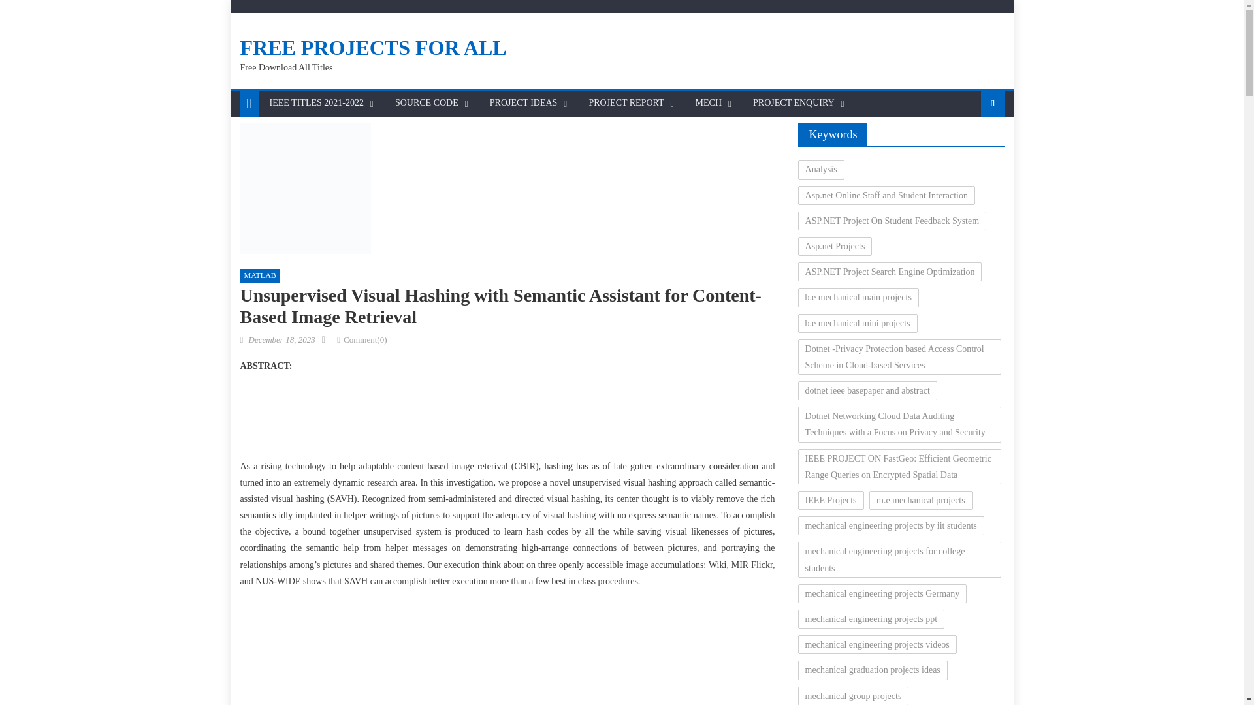 The image size is (1254, 705). Describe the element at coordinates (426, 103) in the screenshot. I see `SOURCE CODE` at that location.